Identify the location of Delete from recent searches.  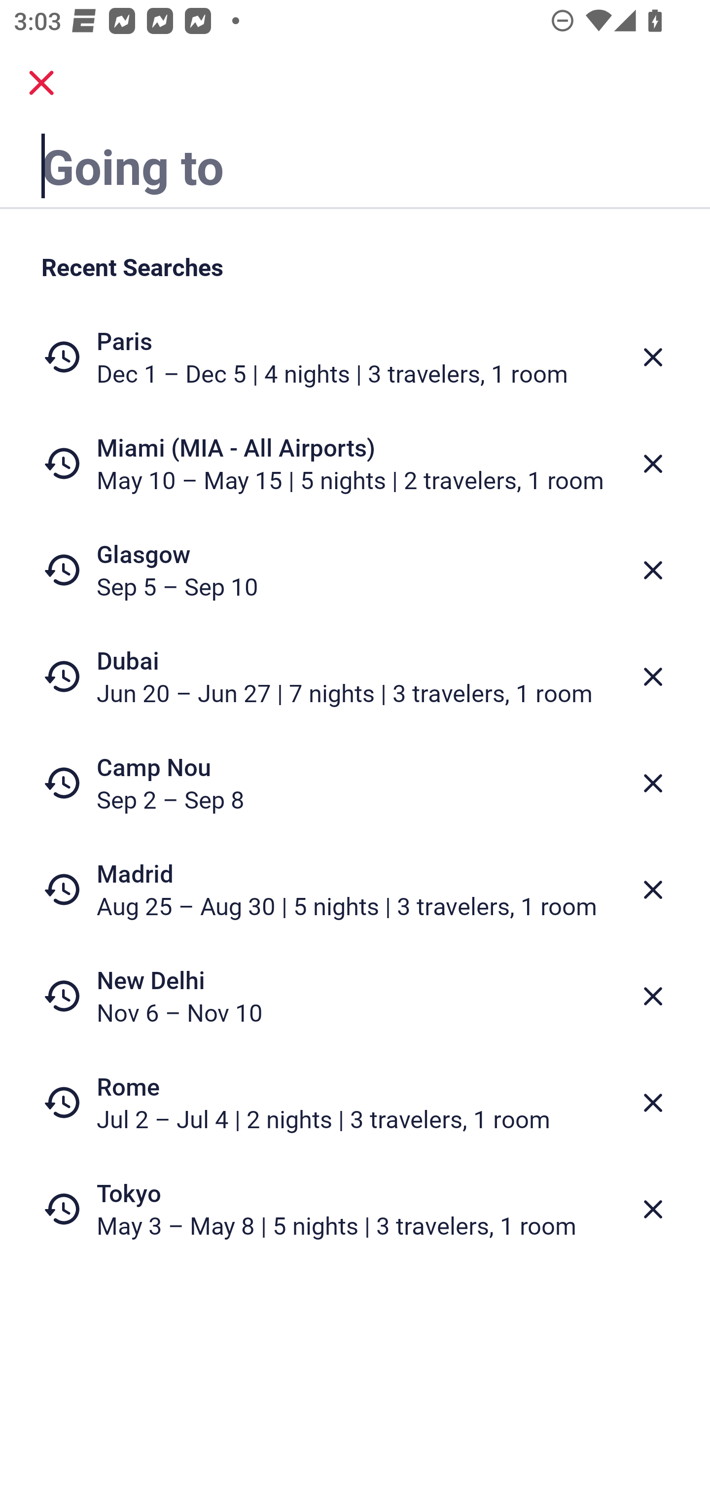
(653, 783).